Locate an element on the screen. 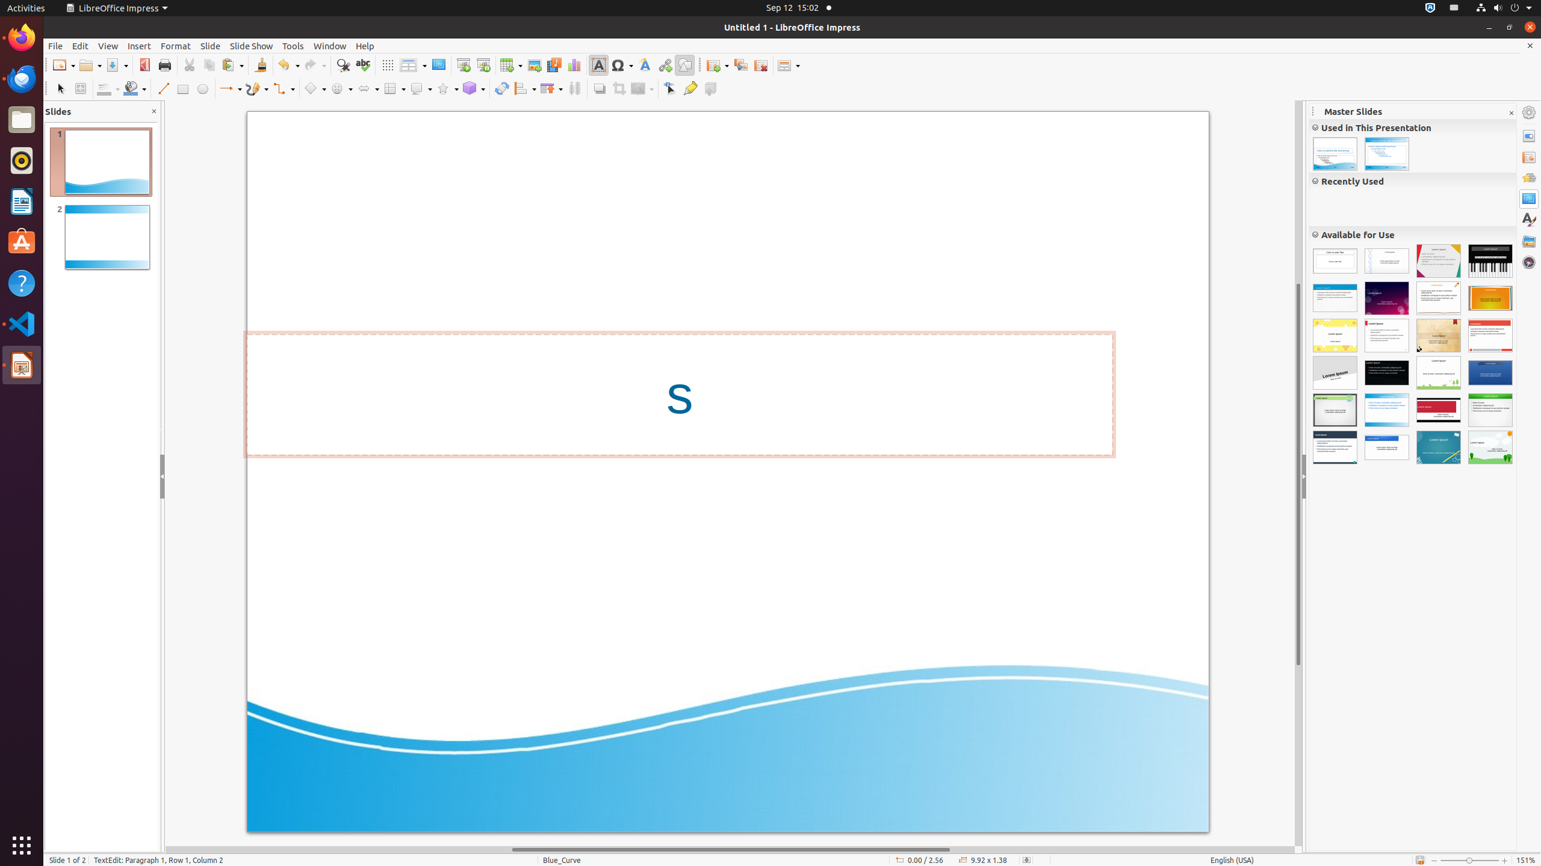 The height and width of the screenshot is (866, 1541). Format is located at coordinates (176, 46).